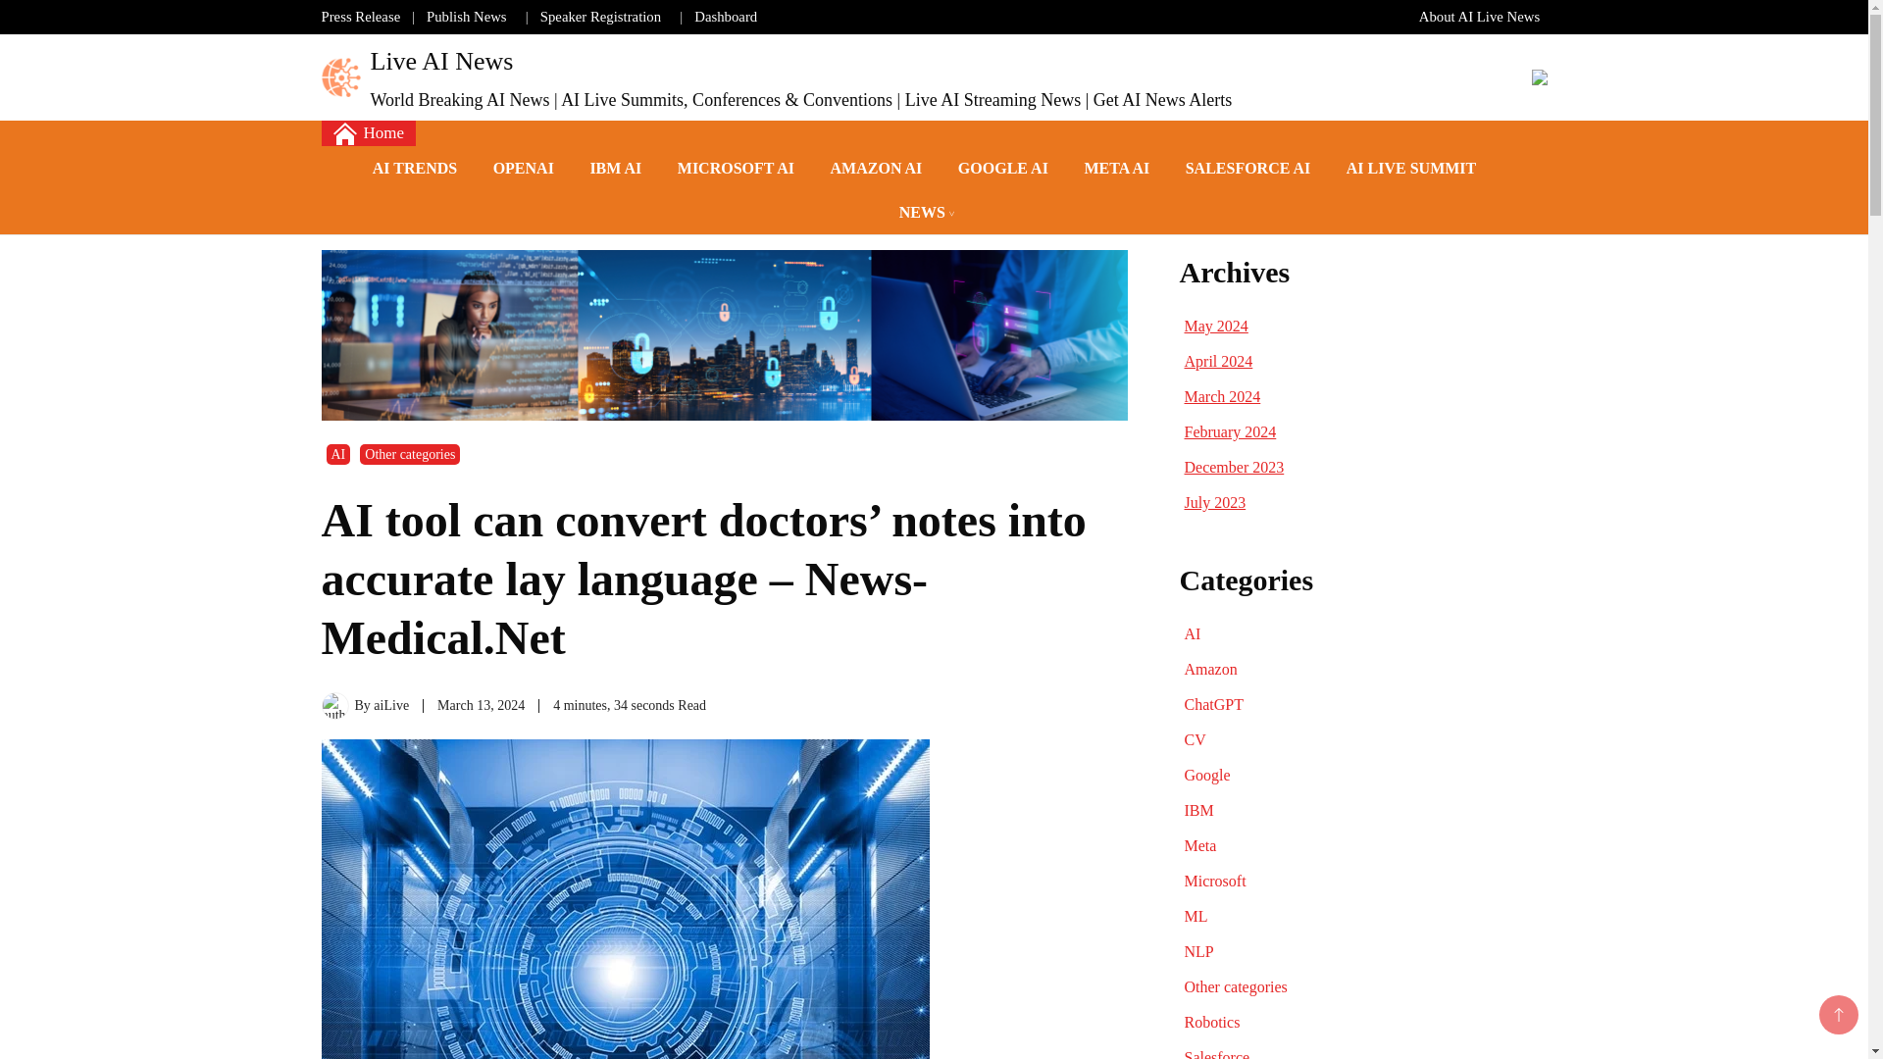  Describe the element at coordinates (726, 16) in the screenshot. I see `Dashboard` at that location.